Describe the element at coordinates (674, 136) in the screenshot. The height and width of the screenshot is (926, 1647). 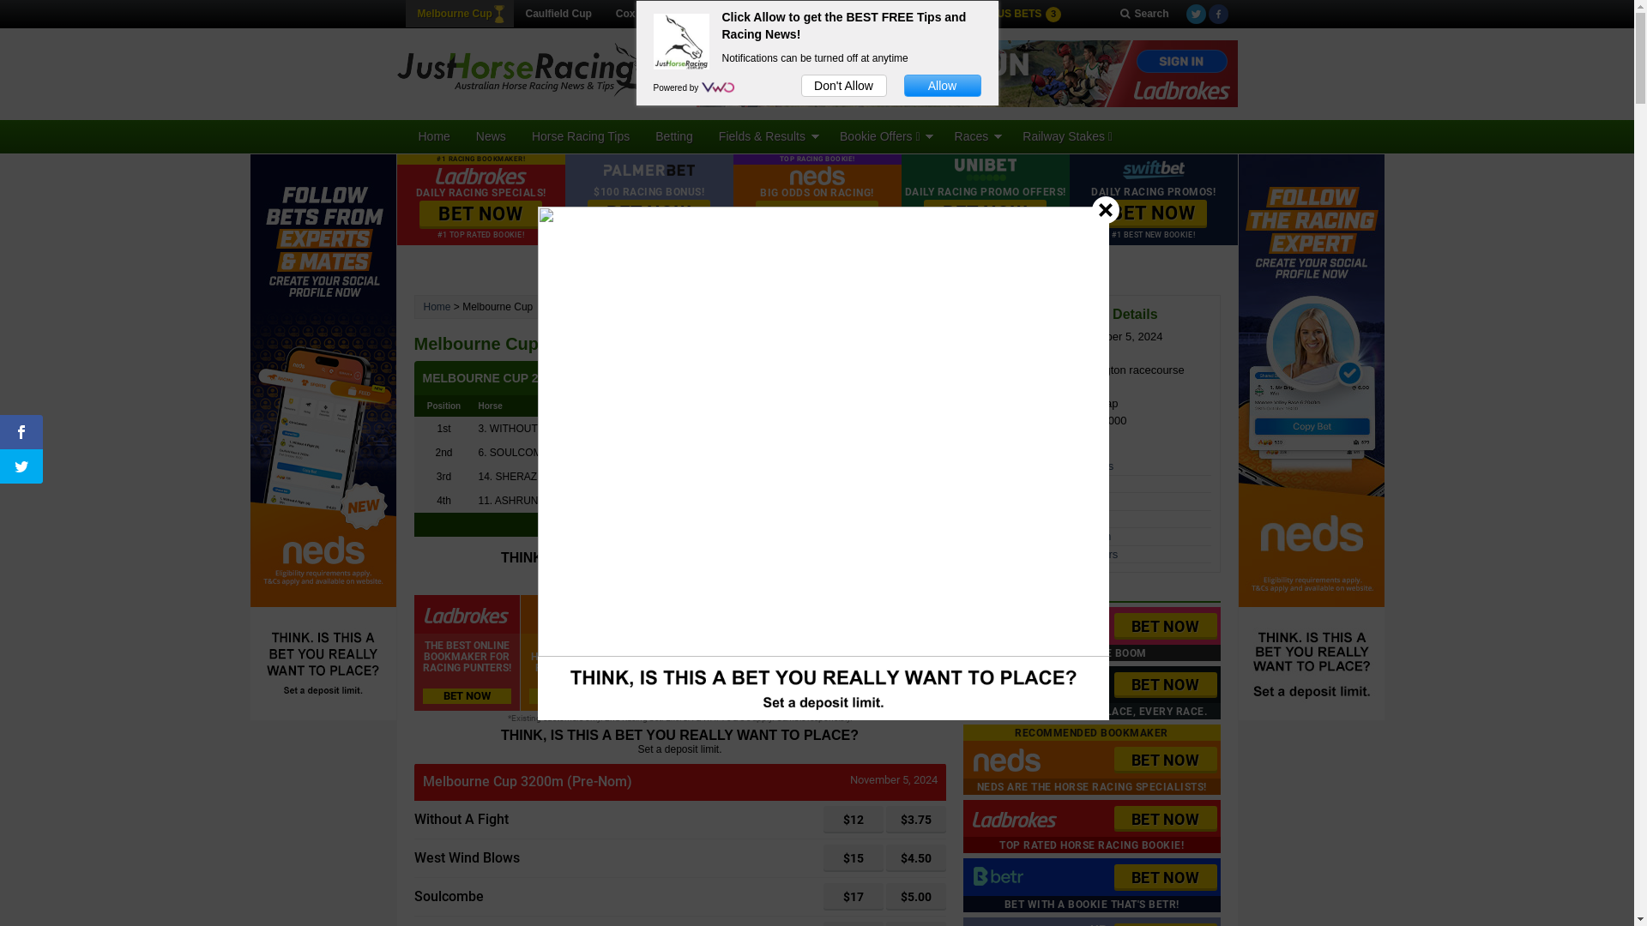
I see `Betting` at that location.